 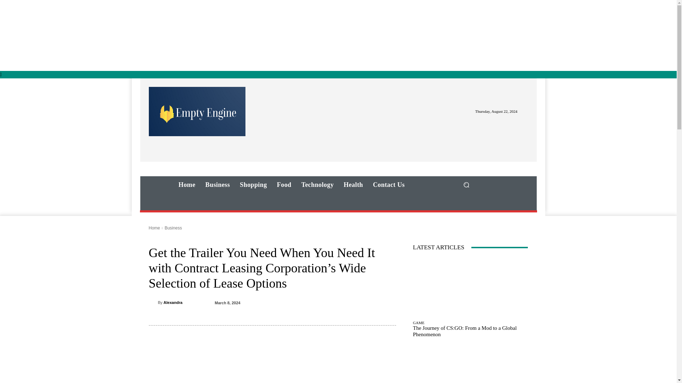 I want to click on Business, so click(x=217, y=184).